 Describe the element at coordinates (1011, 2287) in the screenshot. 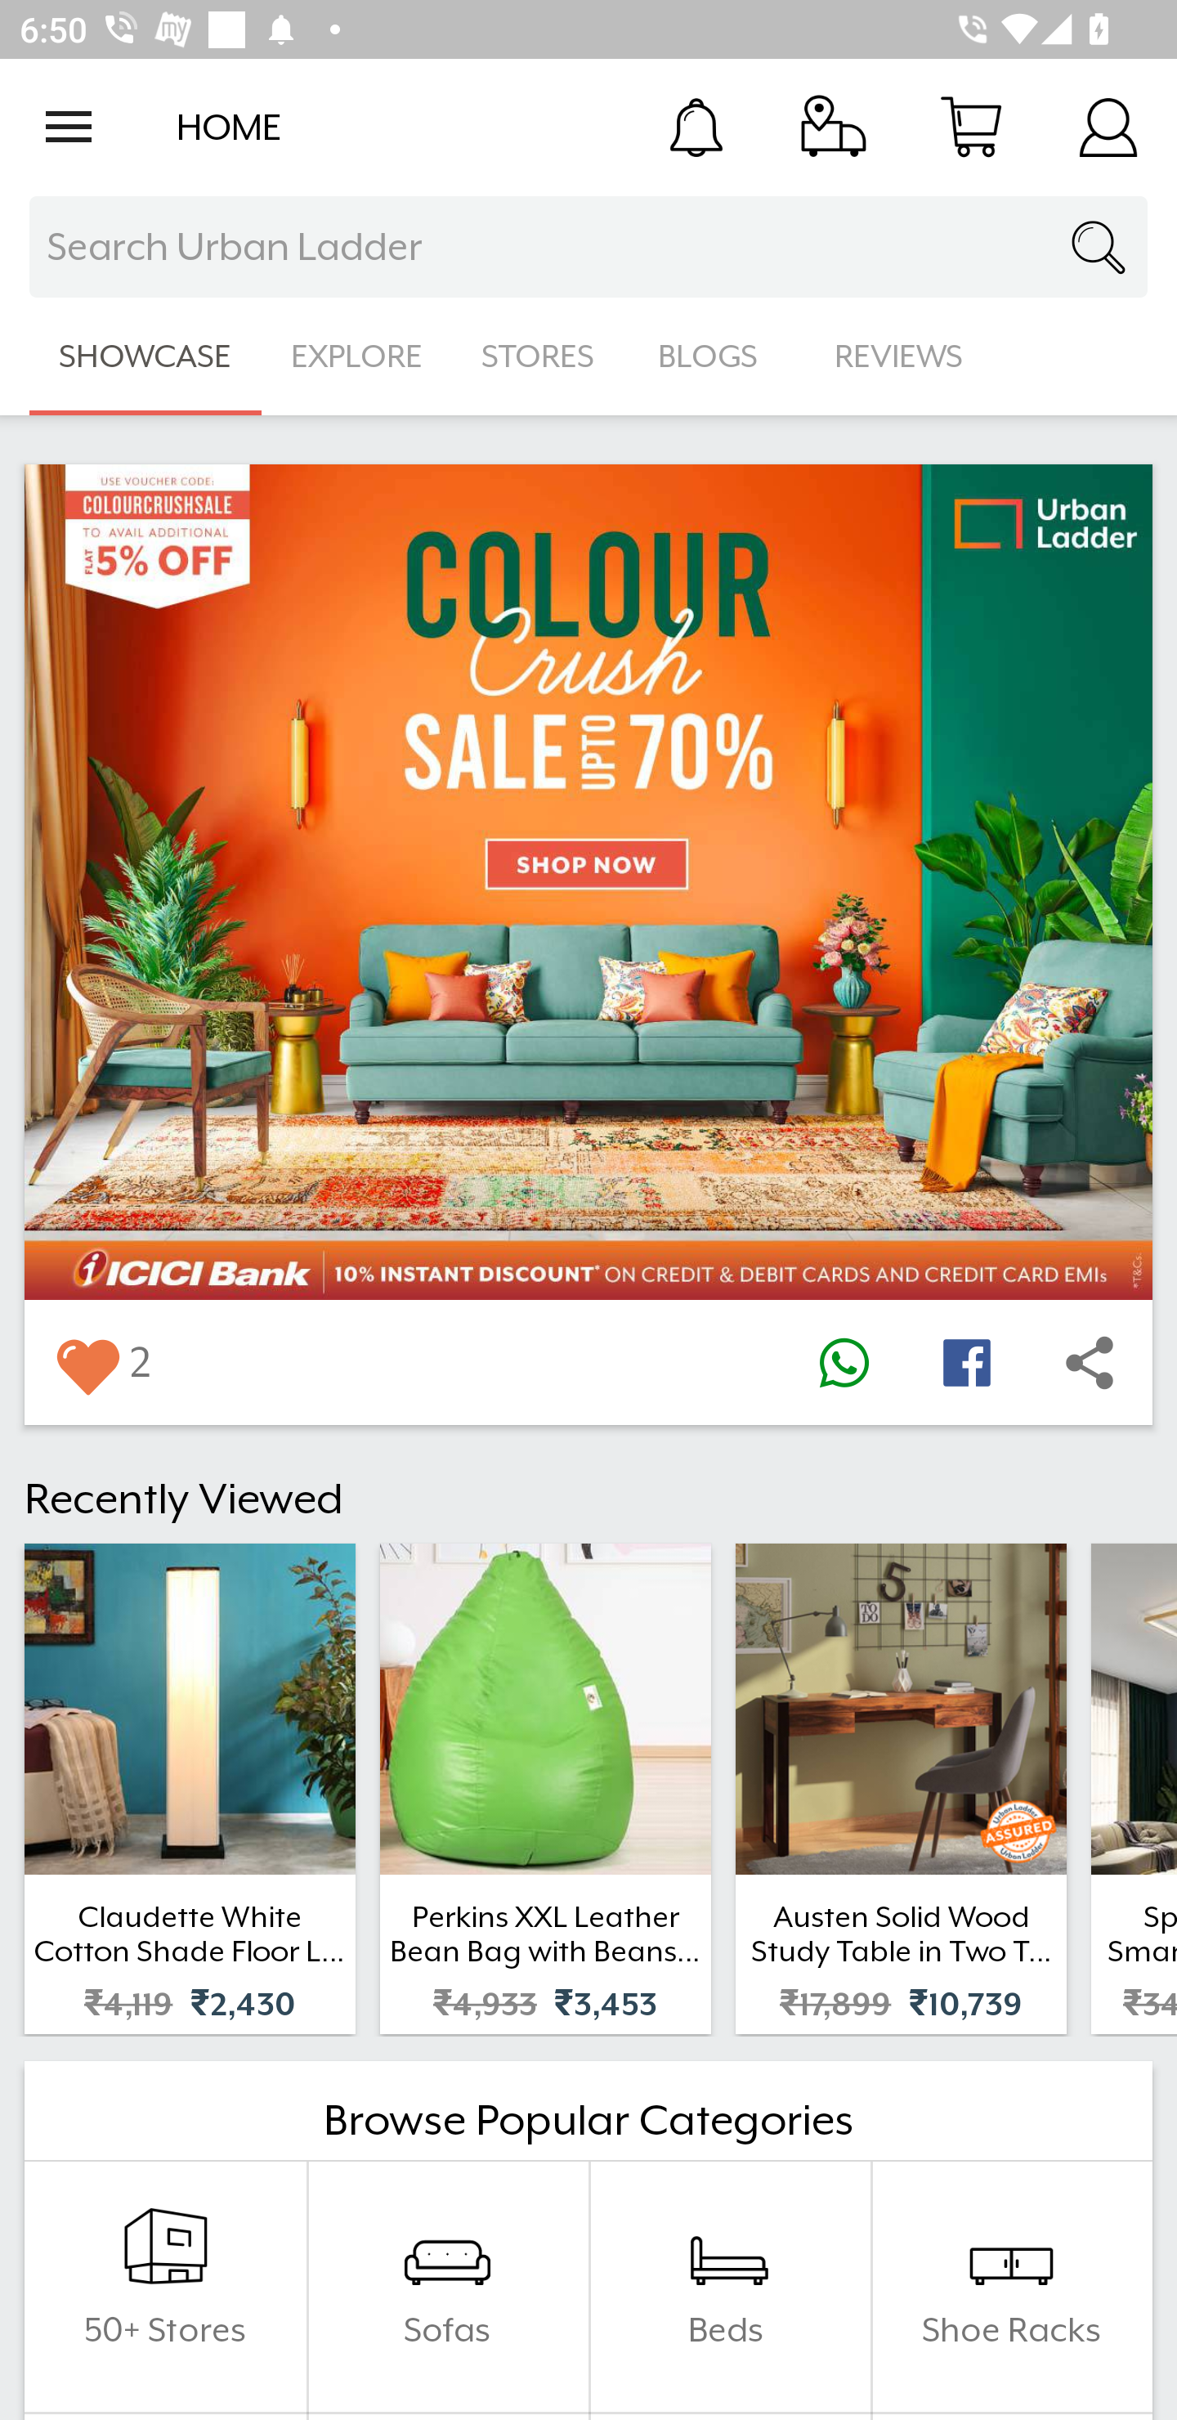

I see `Shoe Racks` at that location.